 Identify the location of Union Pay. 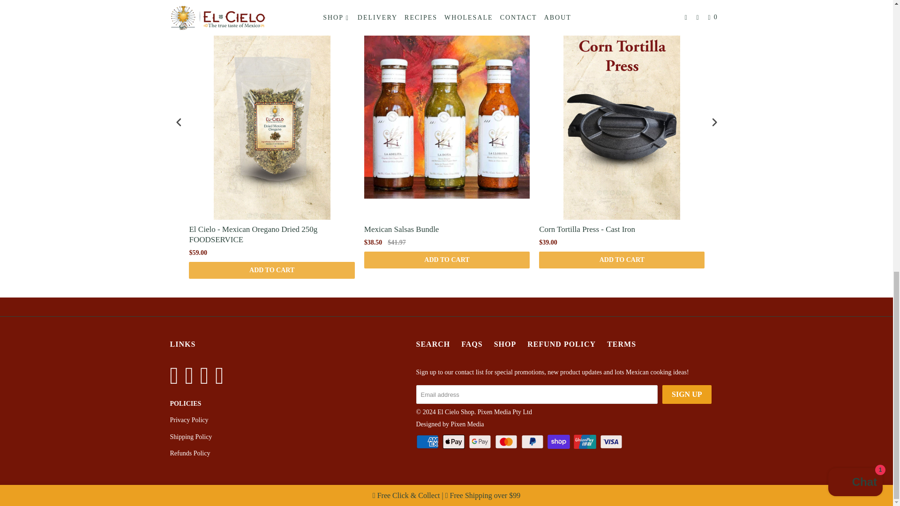
(586, 441).